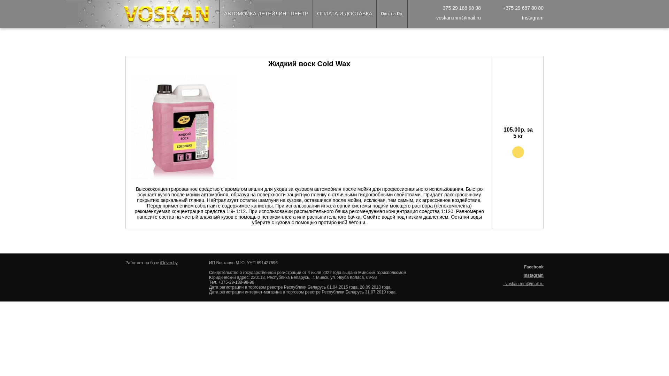 This screenshot has height=376, width=669. What do you see at coordinates (523, 284) in the screenshot?
I see `  voskan.mm@mail.ru` at bounding box center [523, 284].